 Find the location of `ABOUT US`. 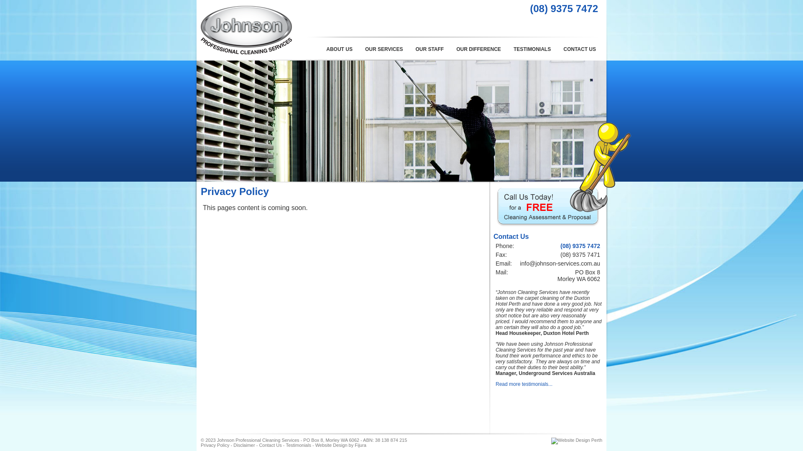

ABOUT US is located at coordinates (340, 49).